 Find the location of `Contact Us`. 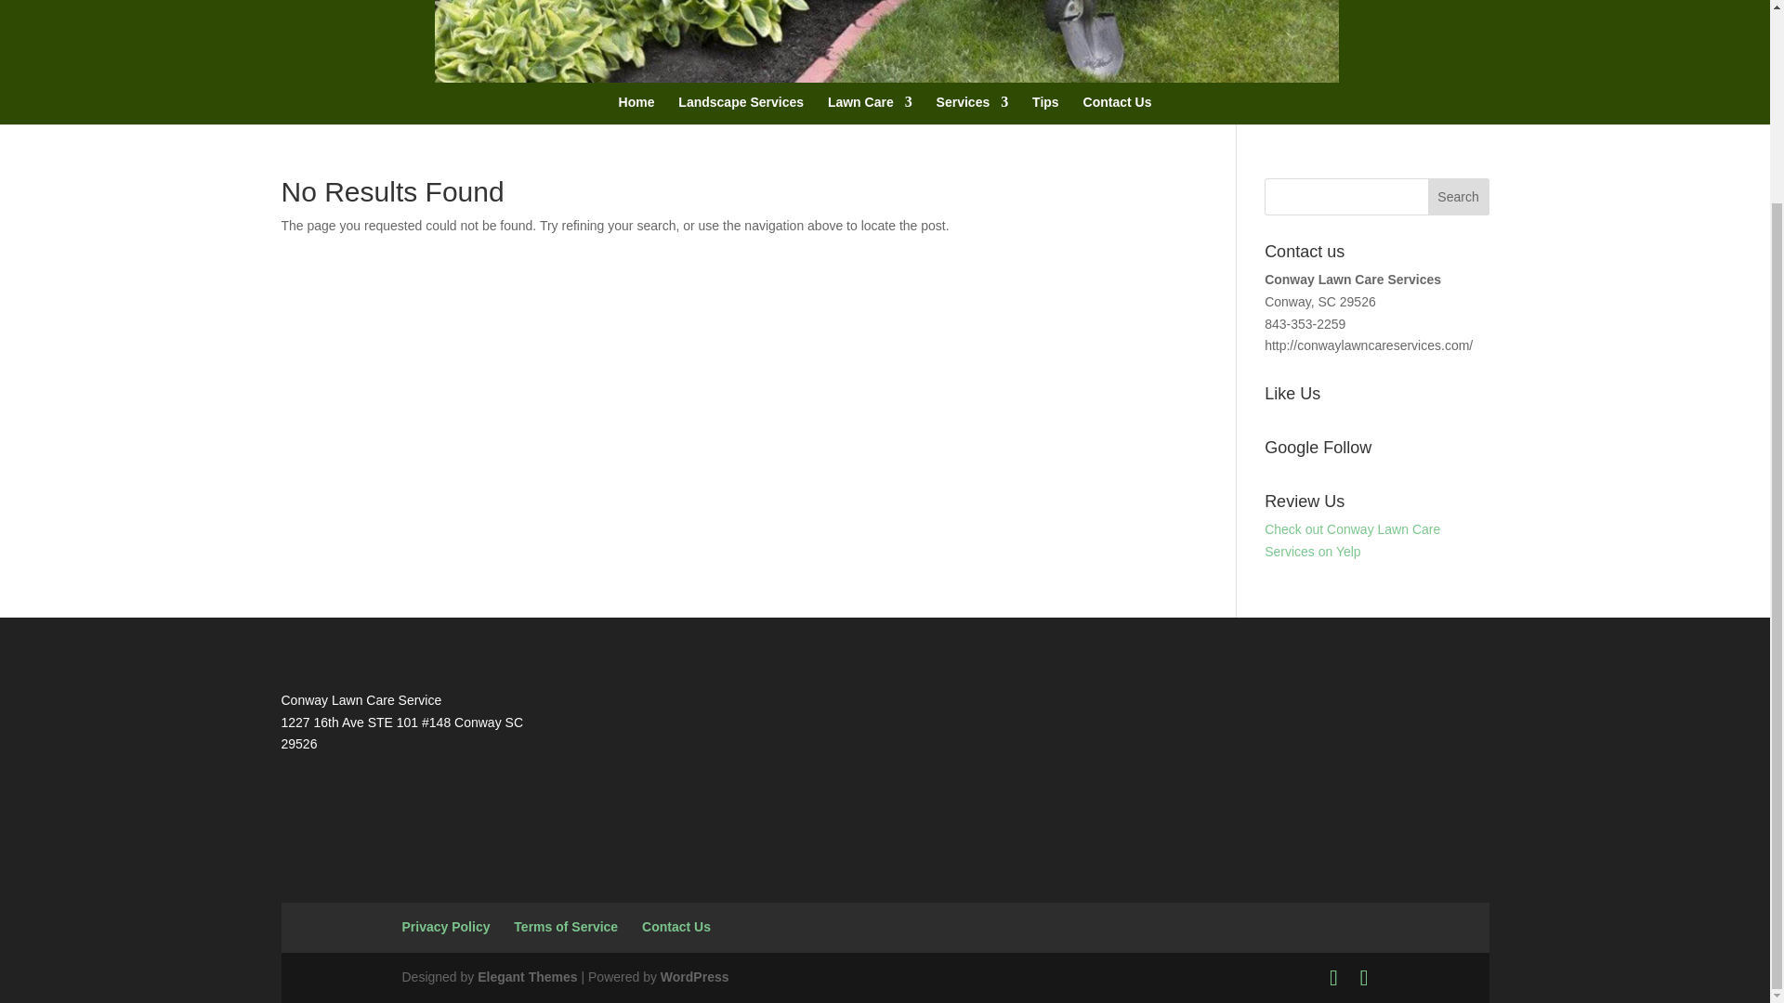

Contact Us is located at coordinates (1117, 126).